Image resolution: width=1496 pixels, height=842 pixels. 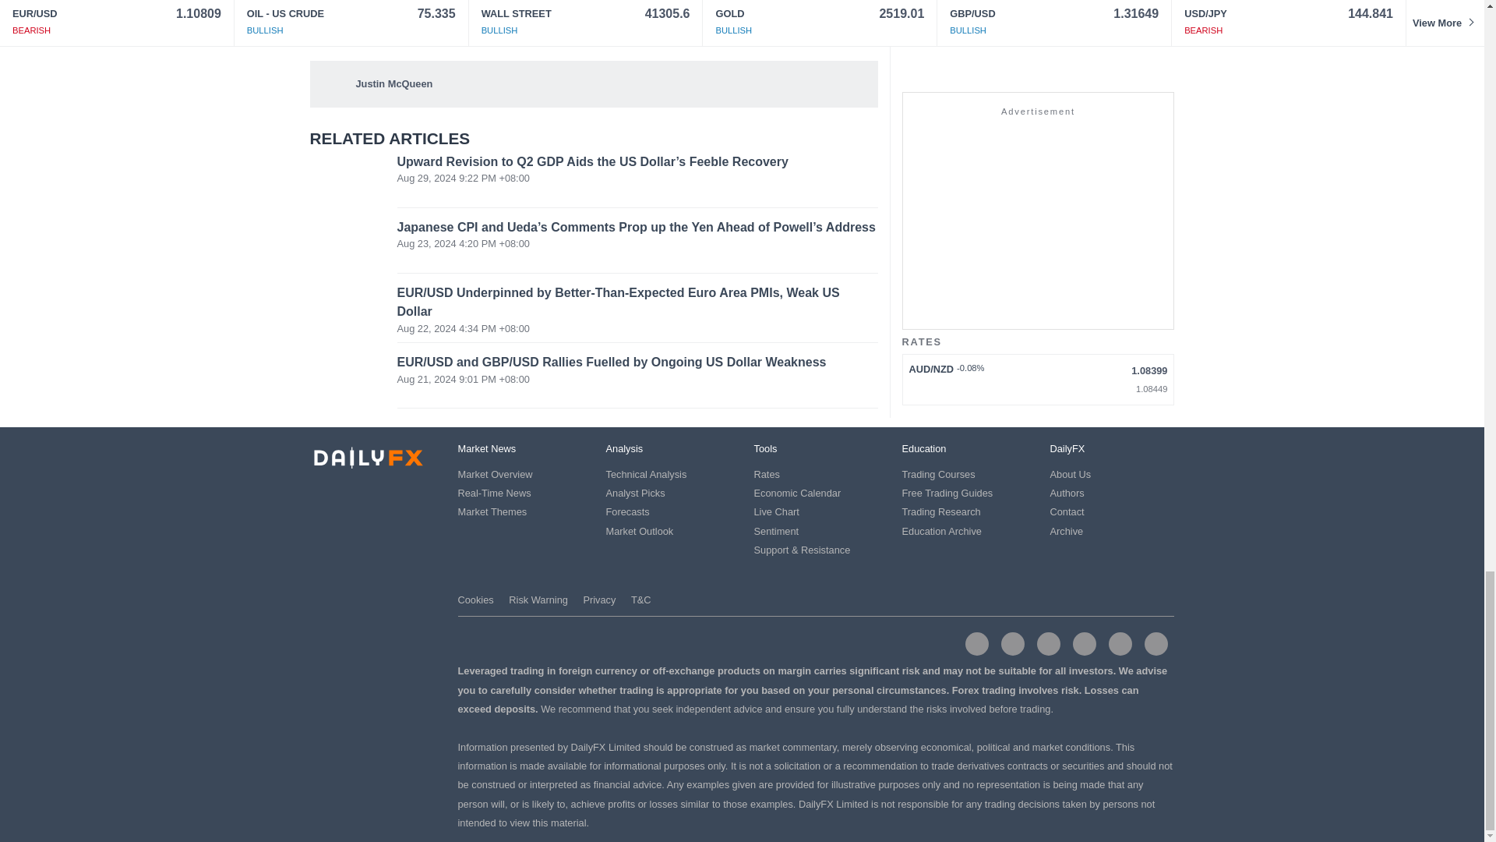 I want to click on Tools, so click(x=765, y=449).